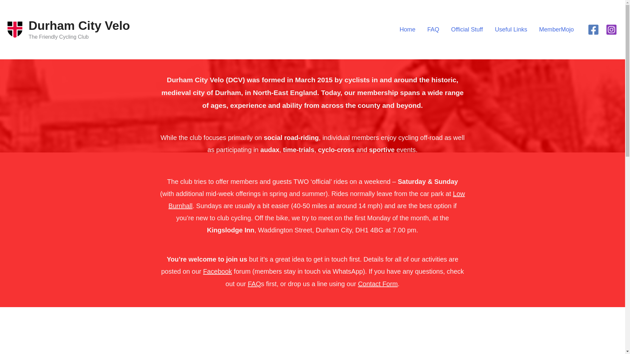  Describe the element at coordinates (79, 26) in the screenshot. I see `Durham City Velo` at that location.